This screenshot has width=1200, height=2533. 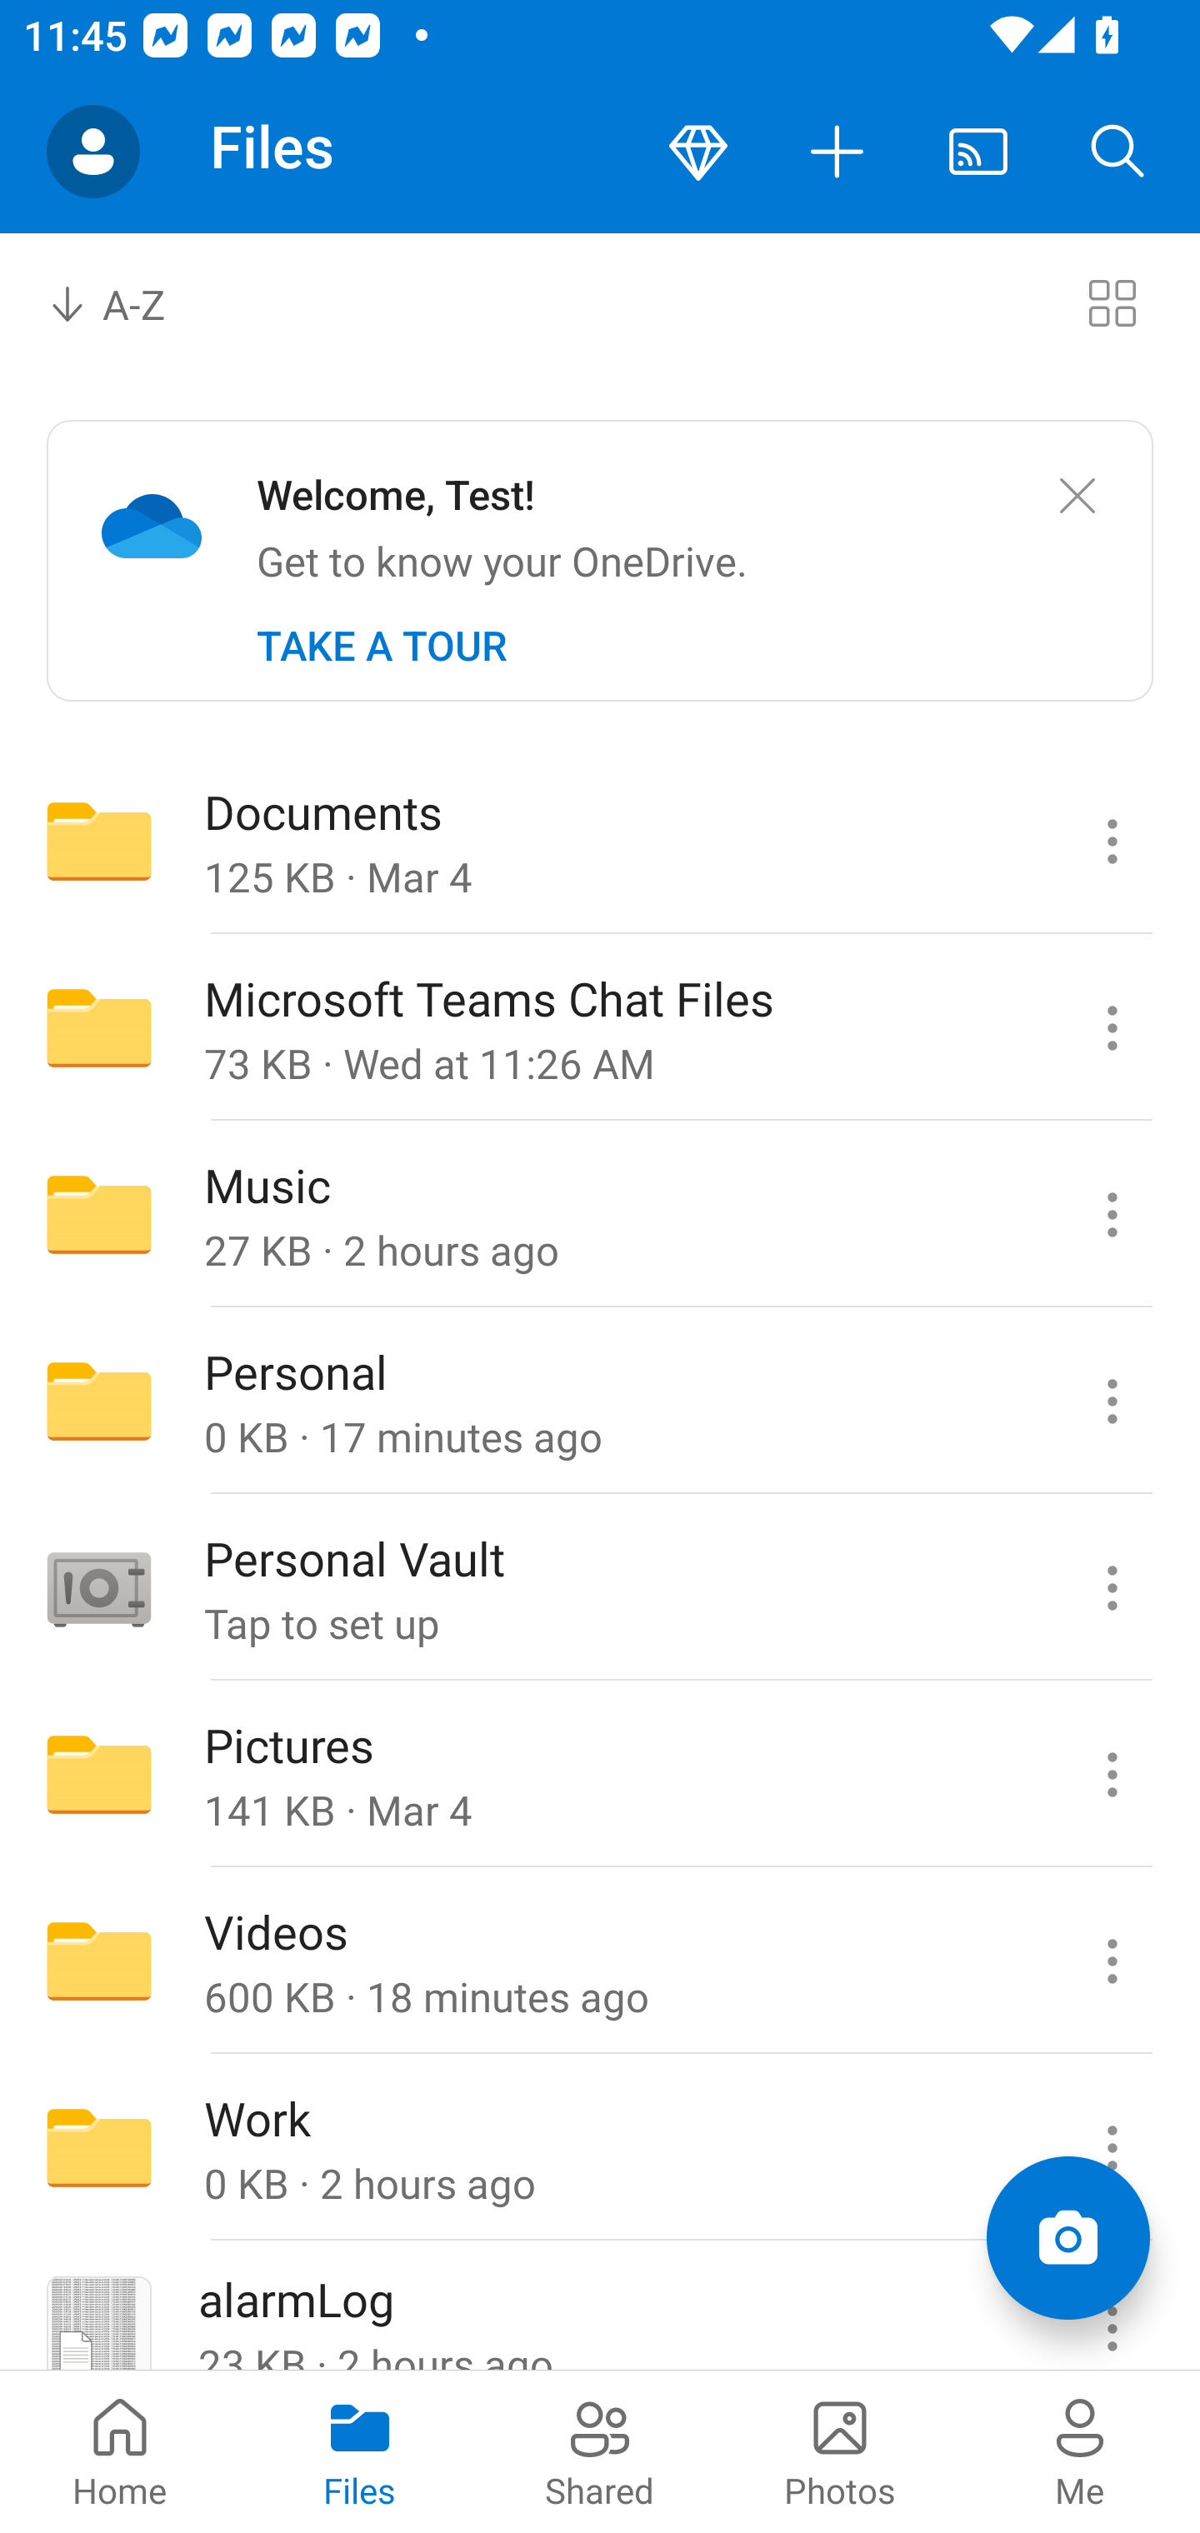 I want to click on Personal Vault commands, so click(x=1112, y=1588).